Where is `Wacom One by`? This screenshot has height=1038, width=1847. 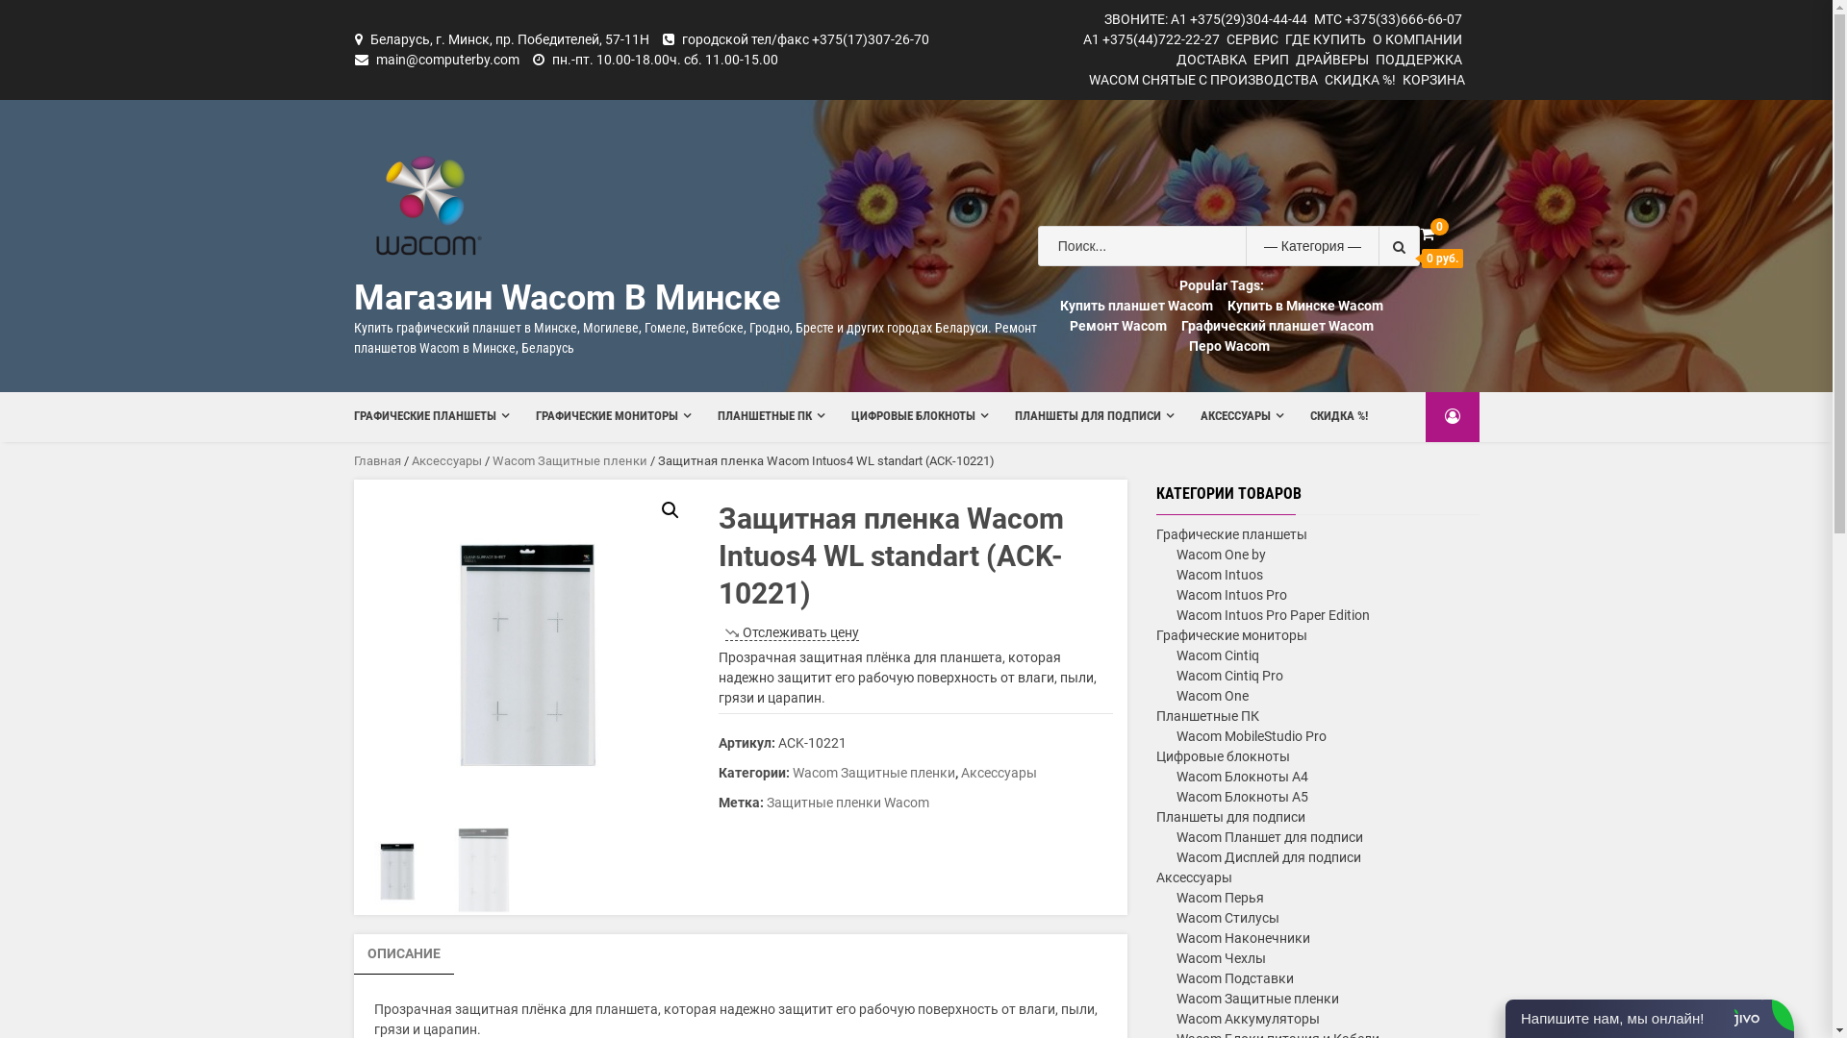 Wacom One by is located at coordinates (1220, 555).